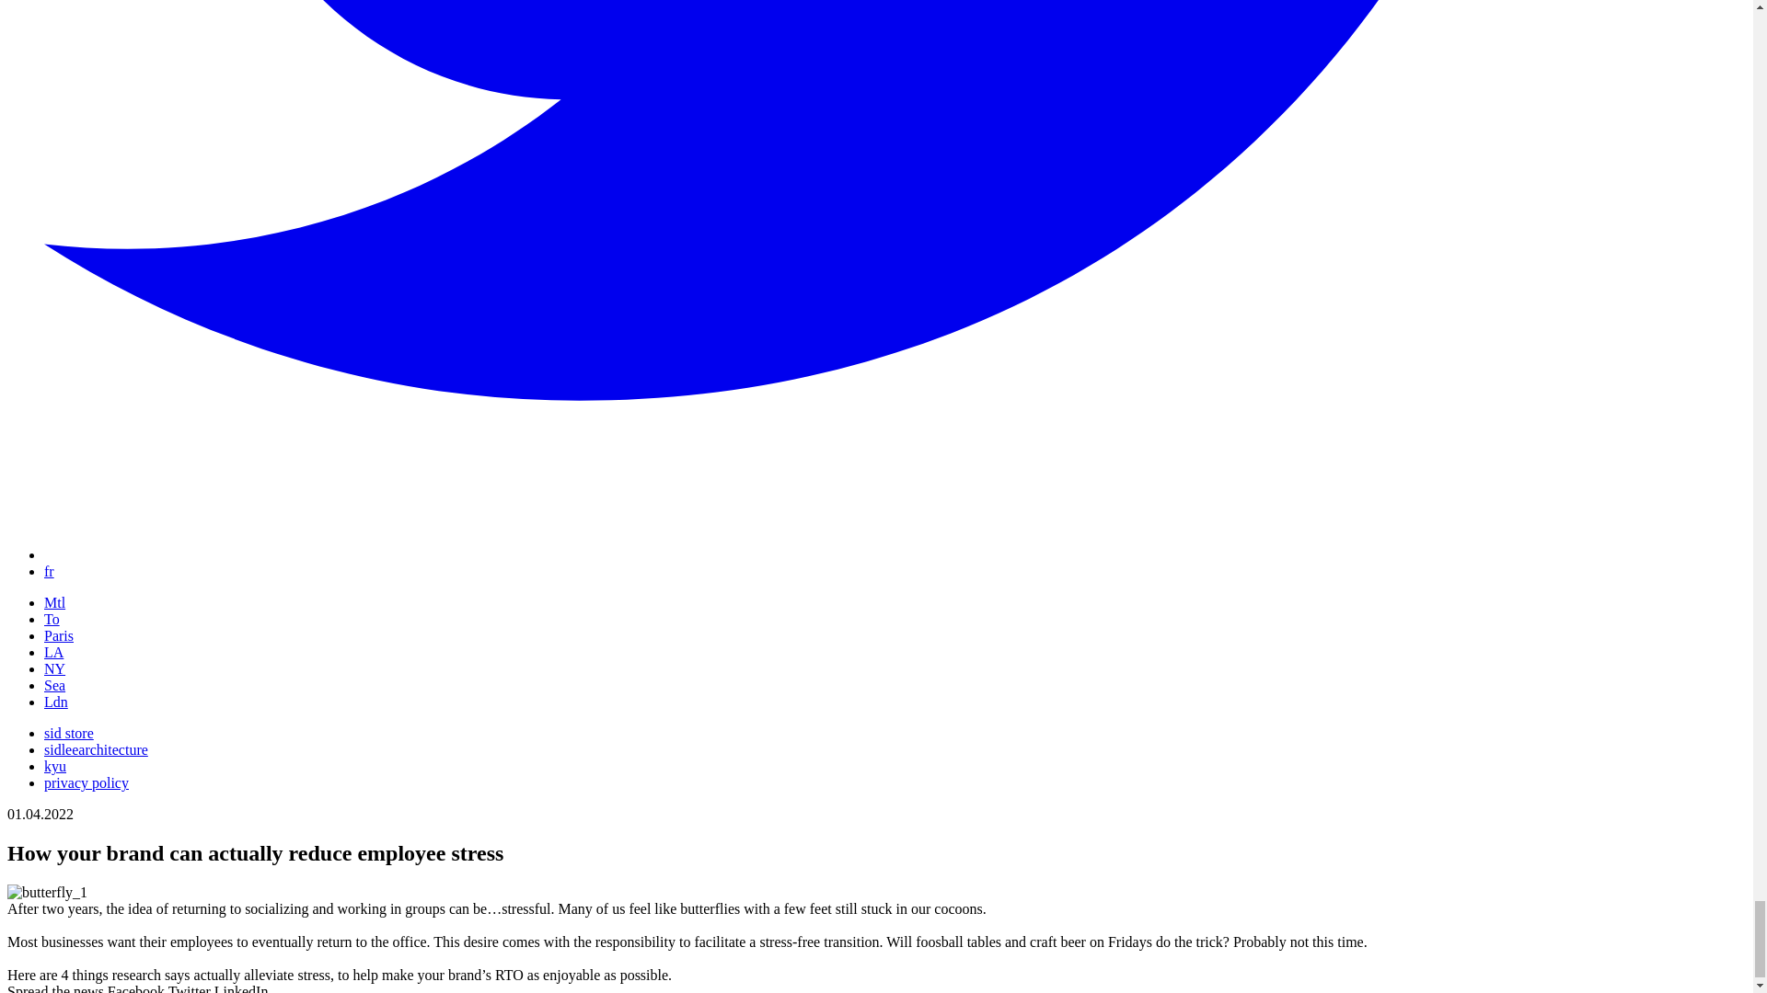 The width and height of the screenshot is (1767, 993). What do you see at coordinates (96, 749) in the screenshot?
I see `sidleearchitecture` at bounding box center [96, 749].